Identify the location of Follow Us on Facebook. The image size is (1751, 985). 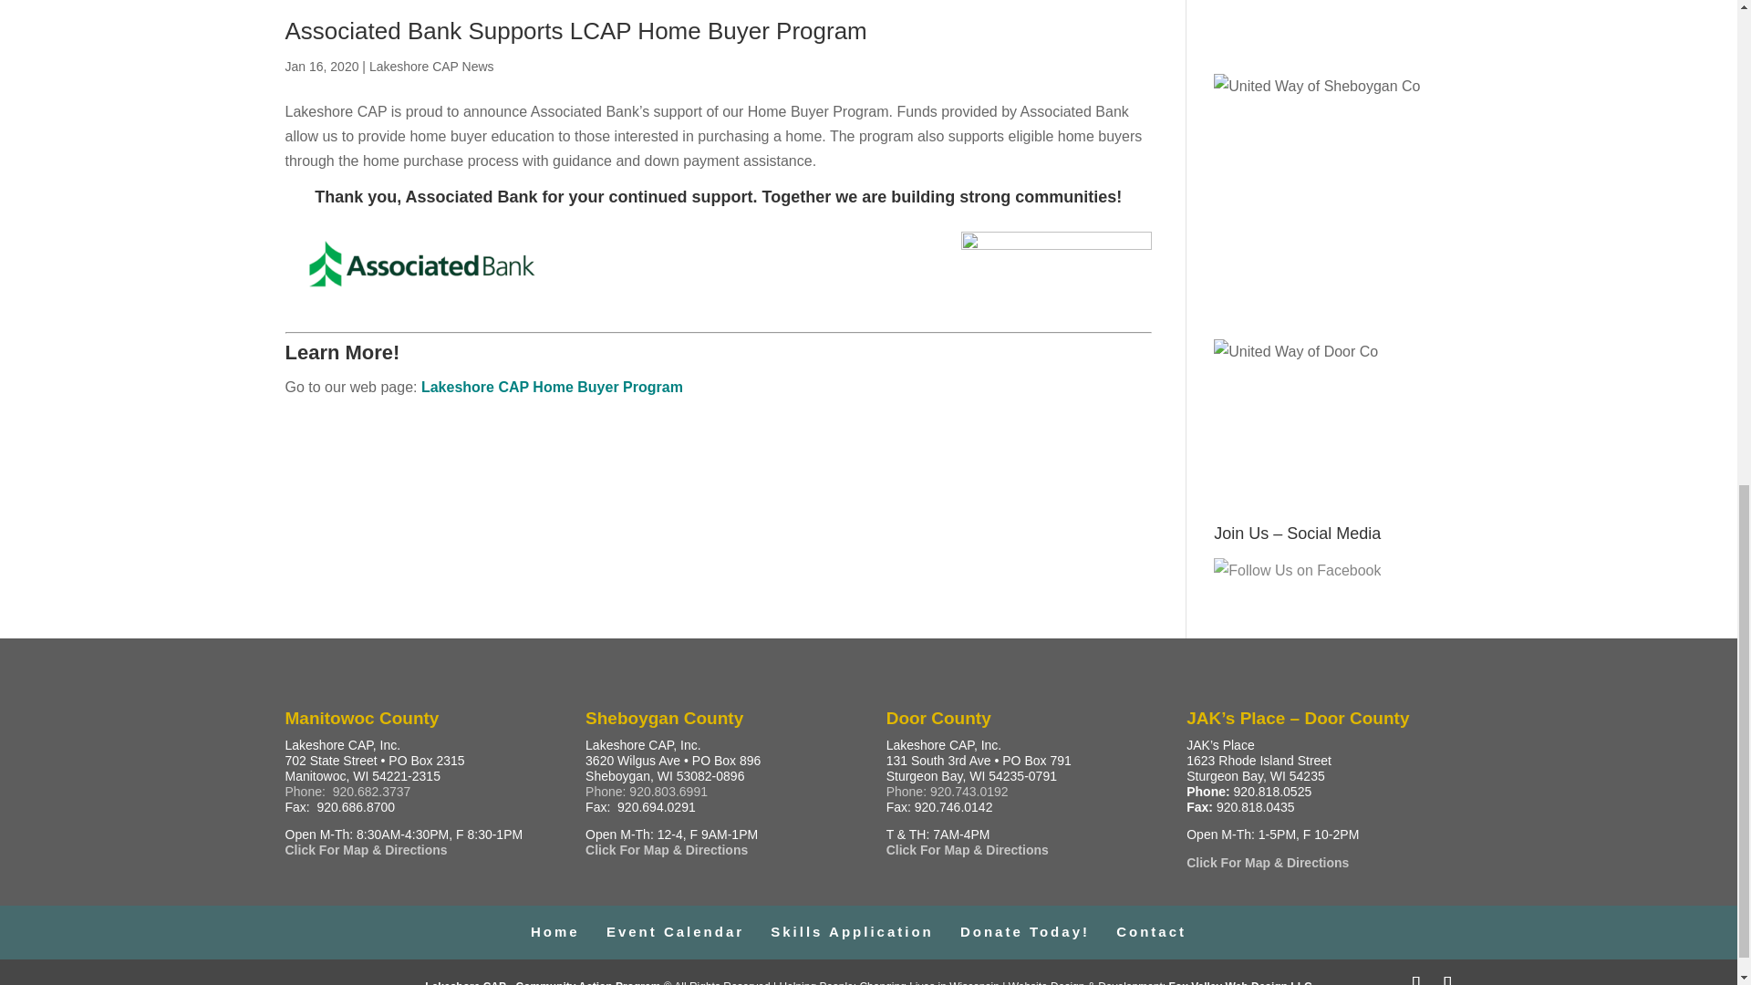
(1297, 571).